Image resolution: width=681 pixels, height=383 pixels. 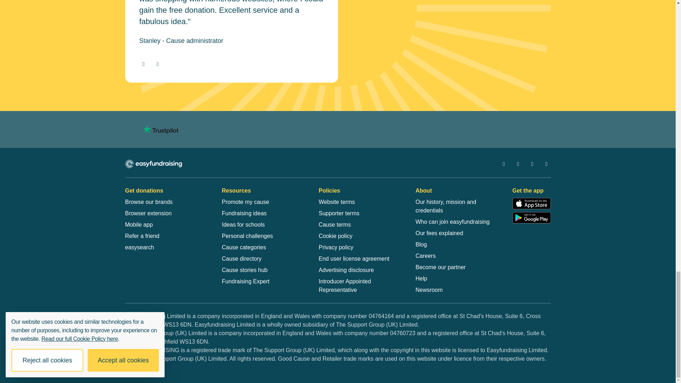 What do you see at coordinates (244, 247) in the screenshot?
I see `Cause categories` at bounding box center [244, 247].